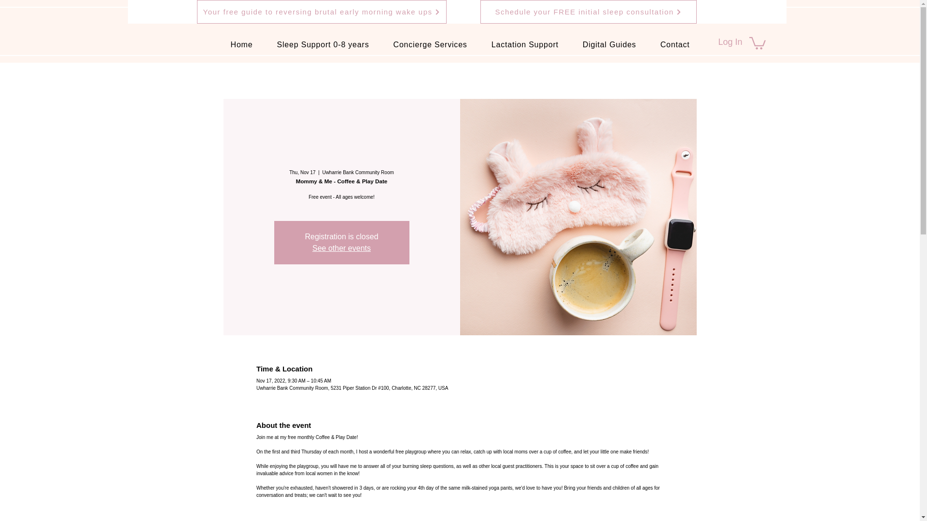 Image resolution: width=927 pixels, height=521 pixels. I want to click on Your free guide to reversing brutal early morning wake ups, so click(322, 12).